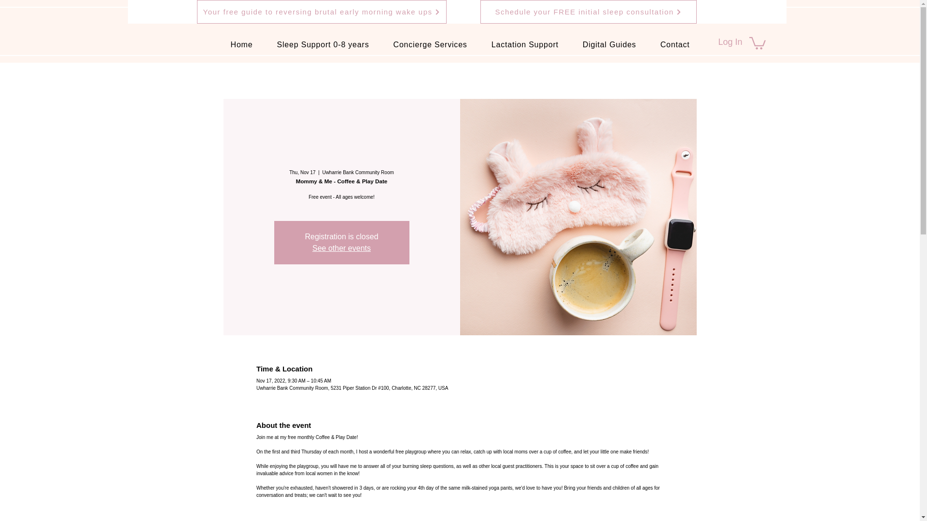 Image resolution: width=927 pixels, height=521 pixels. I want to click on Your free guide to reversing brutal early morning wake ups, so click(322, 12).